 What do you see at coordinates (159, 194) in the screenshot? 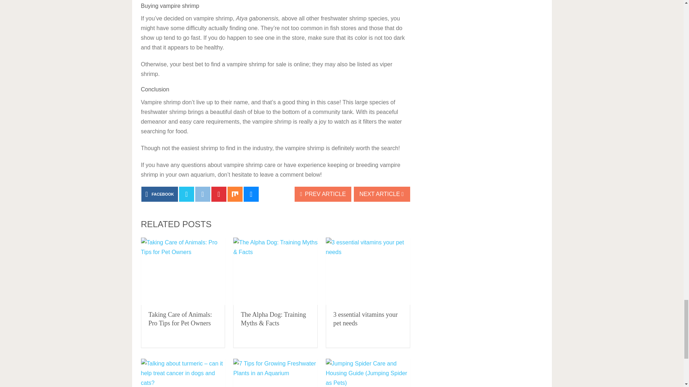
I see `FACEBOOK` at bounding box center [159, 194].